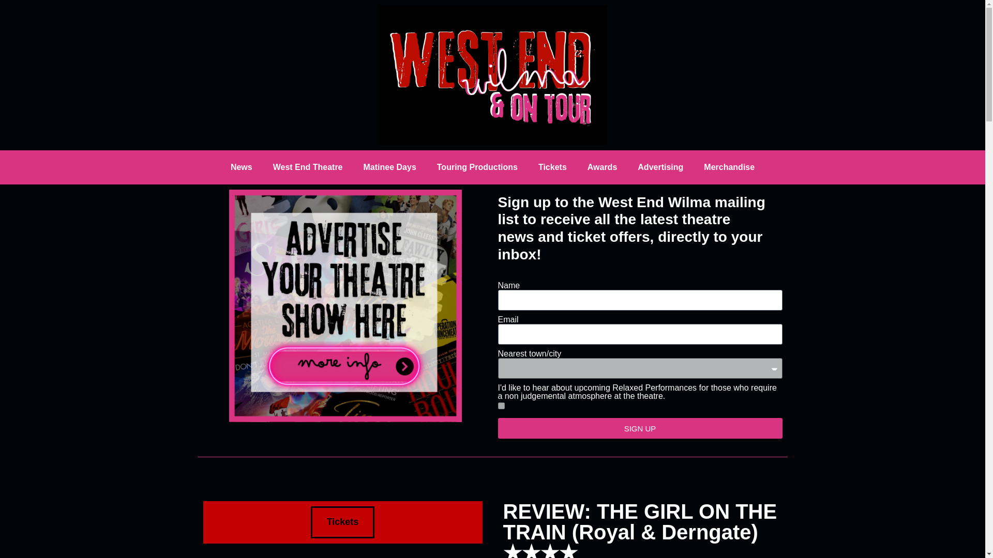 This screenshot has width=993, height=558. I want to click on SIGN UP, so click(639, 428).